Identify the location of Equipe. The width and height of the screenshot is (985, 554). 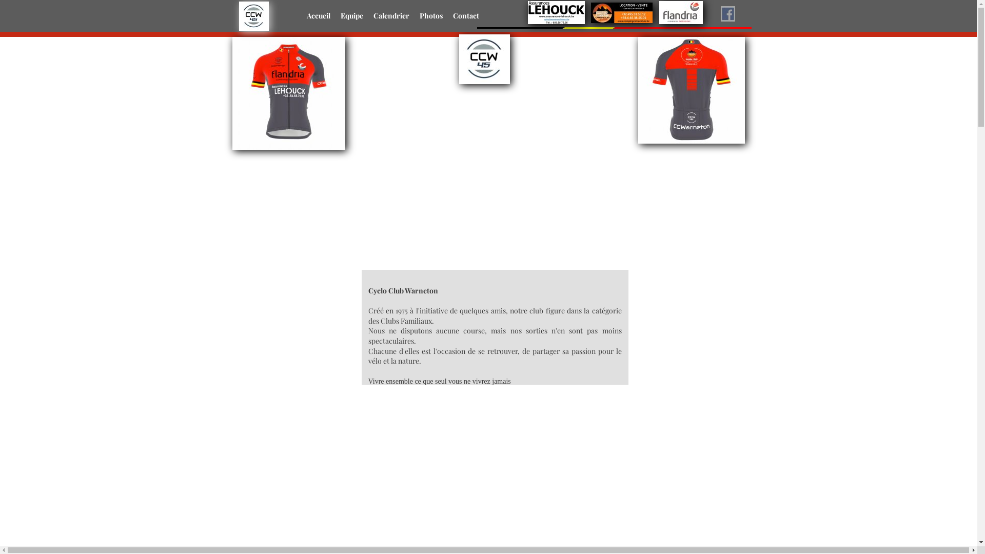
(352, 16).